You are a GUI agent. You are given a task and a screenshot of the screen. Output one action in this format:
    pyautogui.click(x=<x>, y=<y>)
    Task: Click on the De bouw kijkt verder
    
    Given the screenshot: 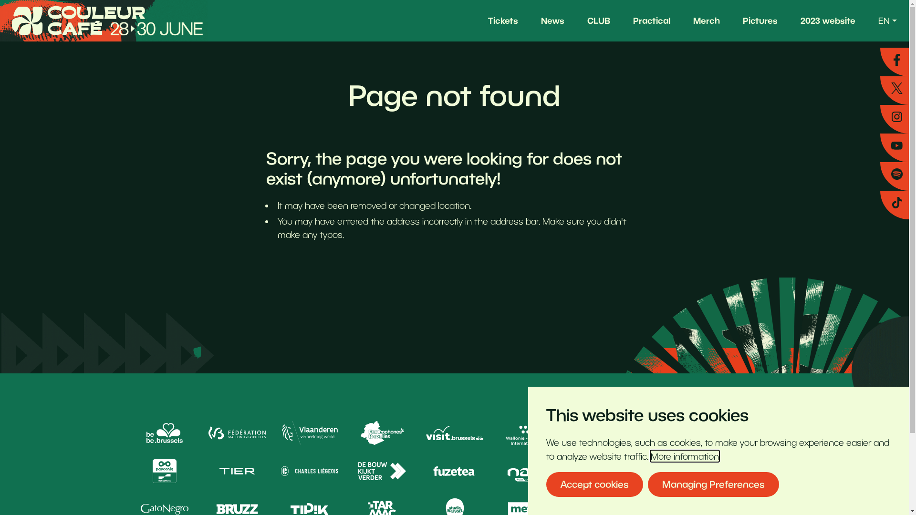 What is the action you would take?
    pyautogui.click(x=382, y=471)
    